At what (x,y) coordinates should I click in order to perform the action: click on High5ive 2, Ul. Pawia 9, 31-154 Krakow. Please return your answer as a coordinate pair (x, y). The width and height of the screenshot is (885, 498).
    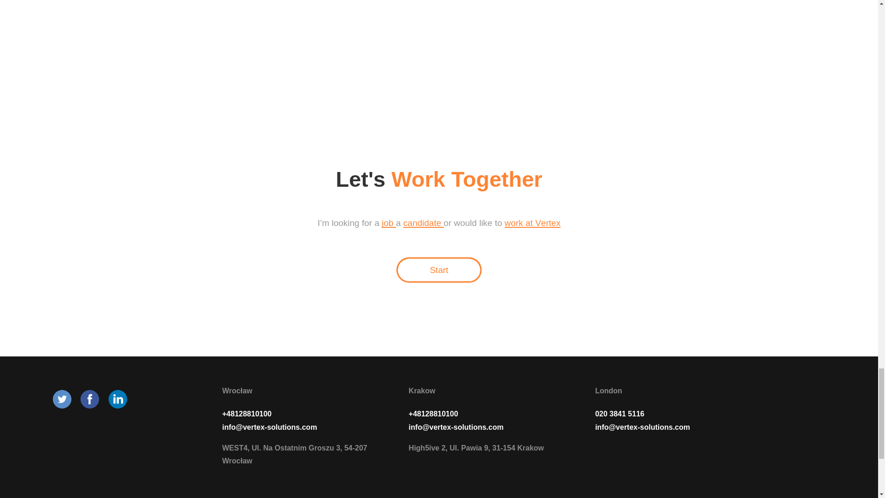
    Looking at the image, I should click on (477, 448).